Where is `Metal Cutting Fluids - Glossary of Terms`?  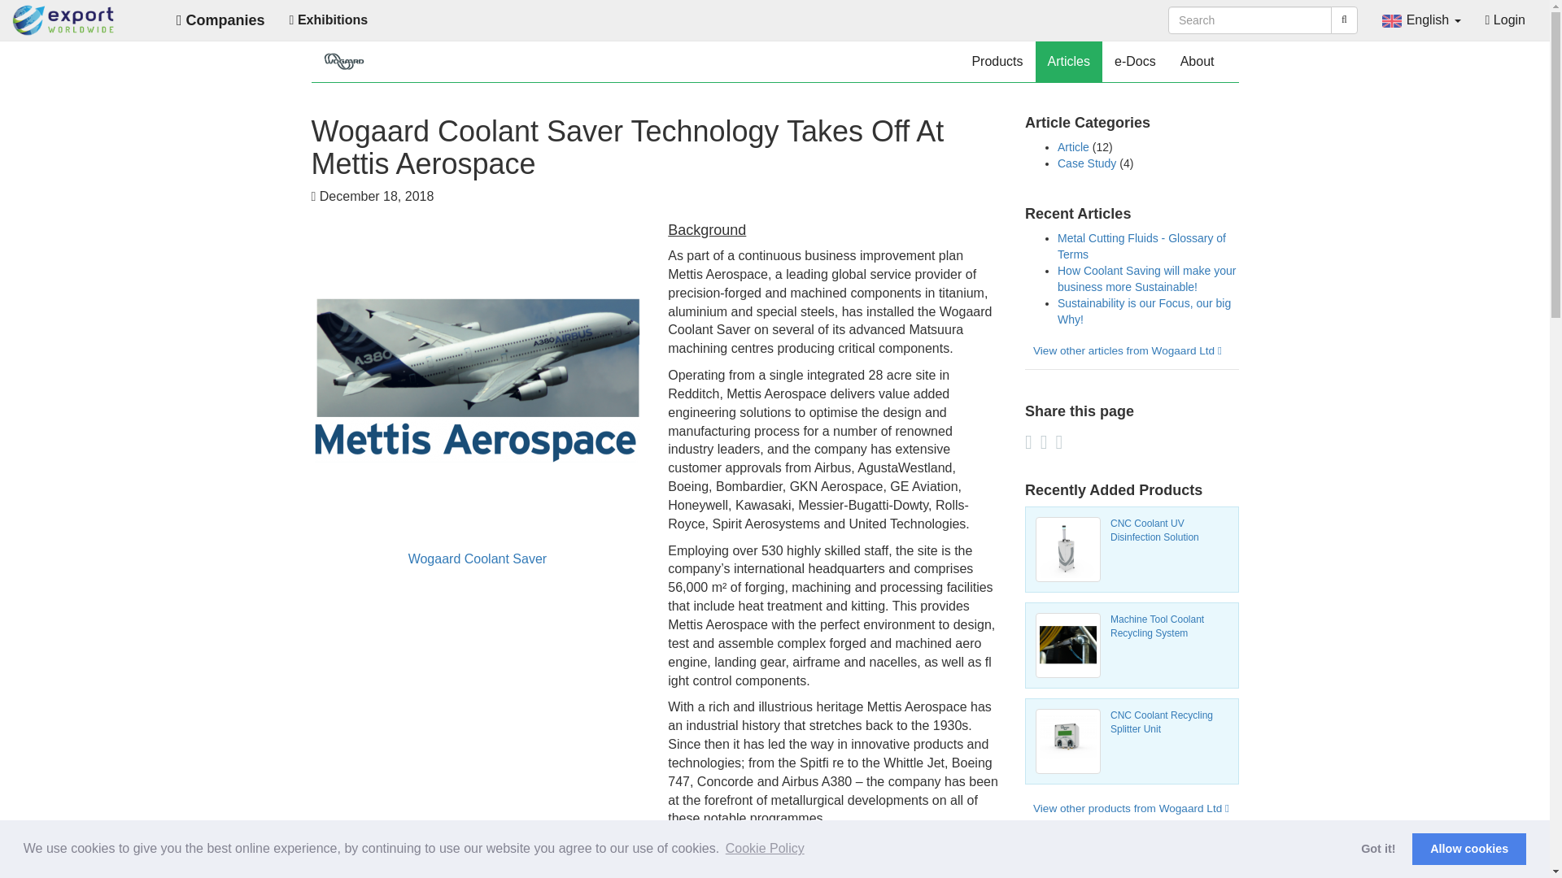 Metal Cutting Fluids - Glossary of Terms is located at coordinates (1141, 246).